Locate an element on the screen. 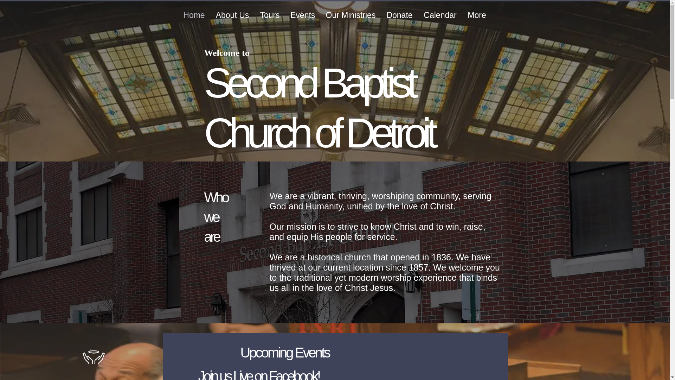 Image resolution: width=675 pixels, height=380 pixels. Events is located at coordinates (302, 15).